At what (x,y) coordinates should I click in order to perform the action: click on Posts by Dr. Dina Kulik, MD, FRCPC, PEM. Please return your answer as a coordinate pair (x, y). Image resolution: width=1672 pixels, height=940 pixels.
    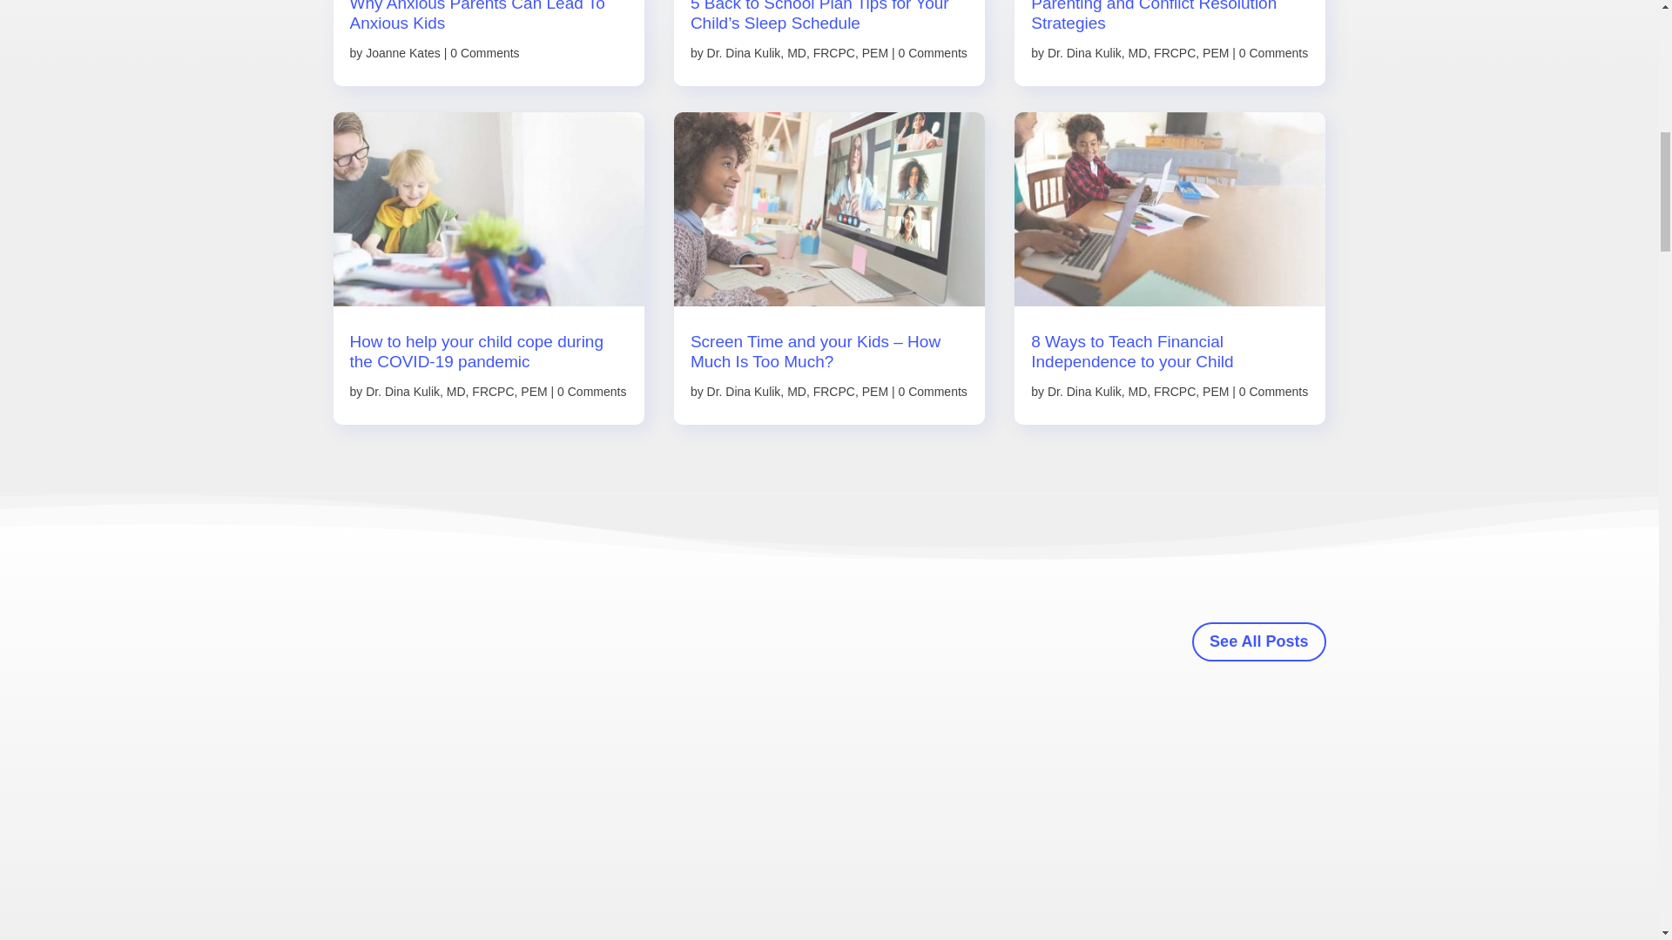
    Looking at the image, I should click on (1138, 391).